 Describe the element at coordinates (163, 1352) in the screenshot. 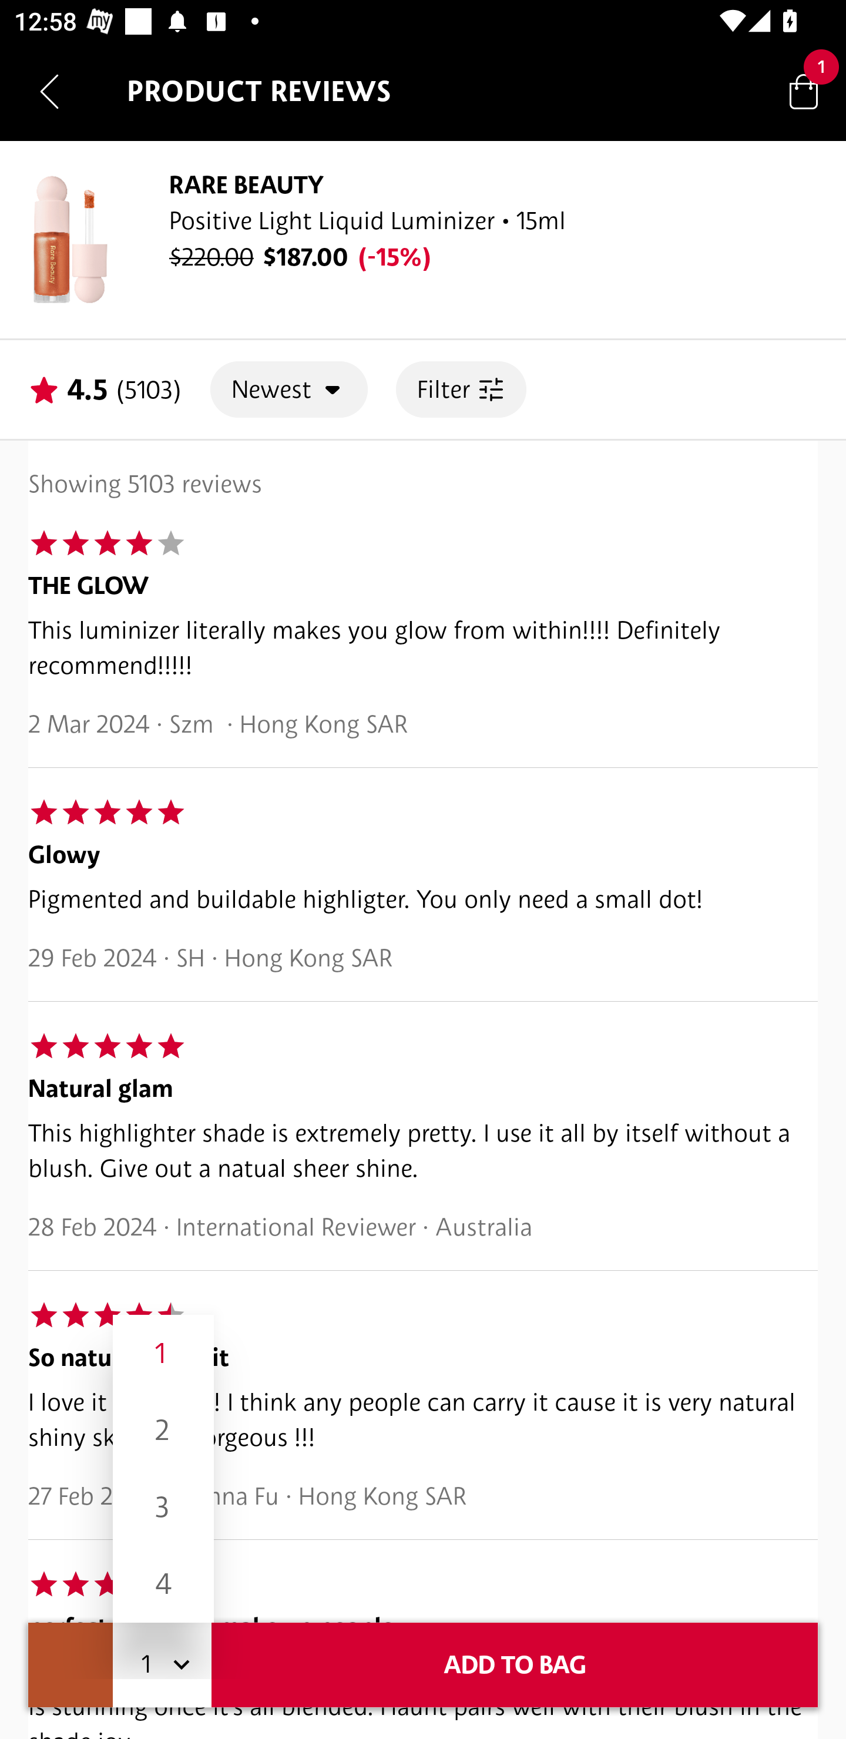

I see `1` at that location.